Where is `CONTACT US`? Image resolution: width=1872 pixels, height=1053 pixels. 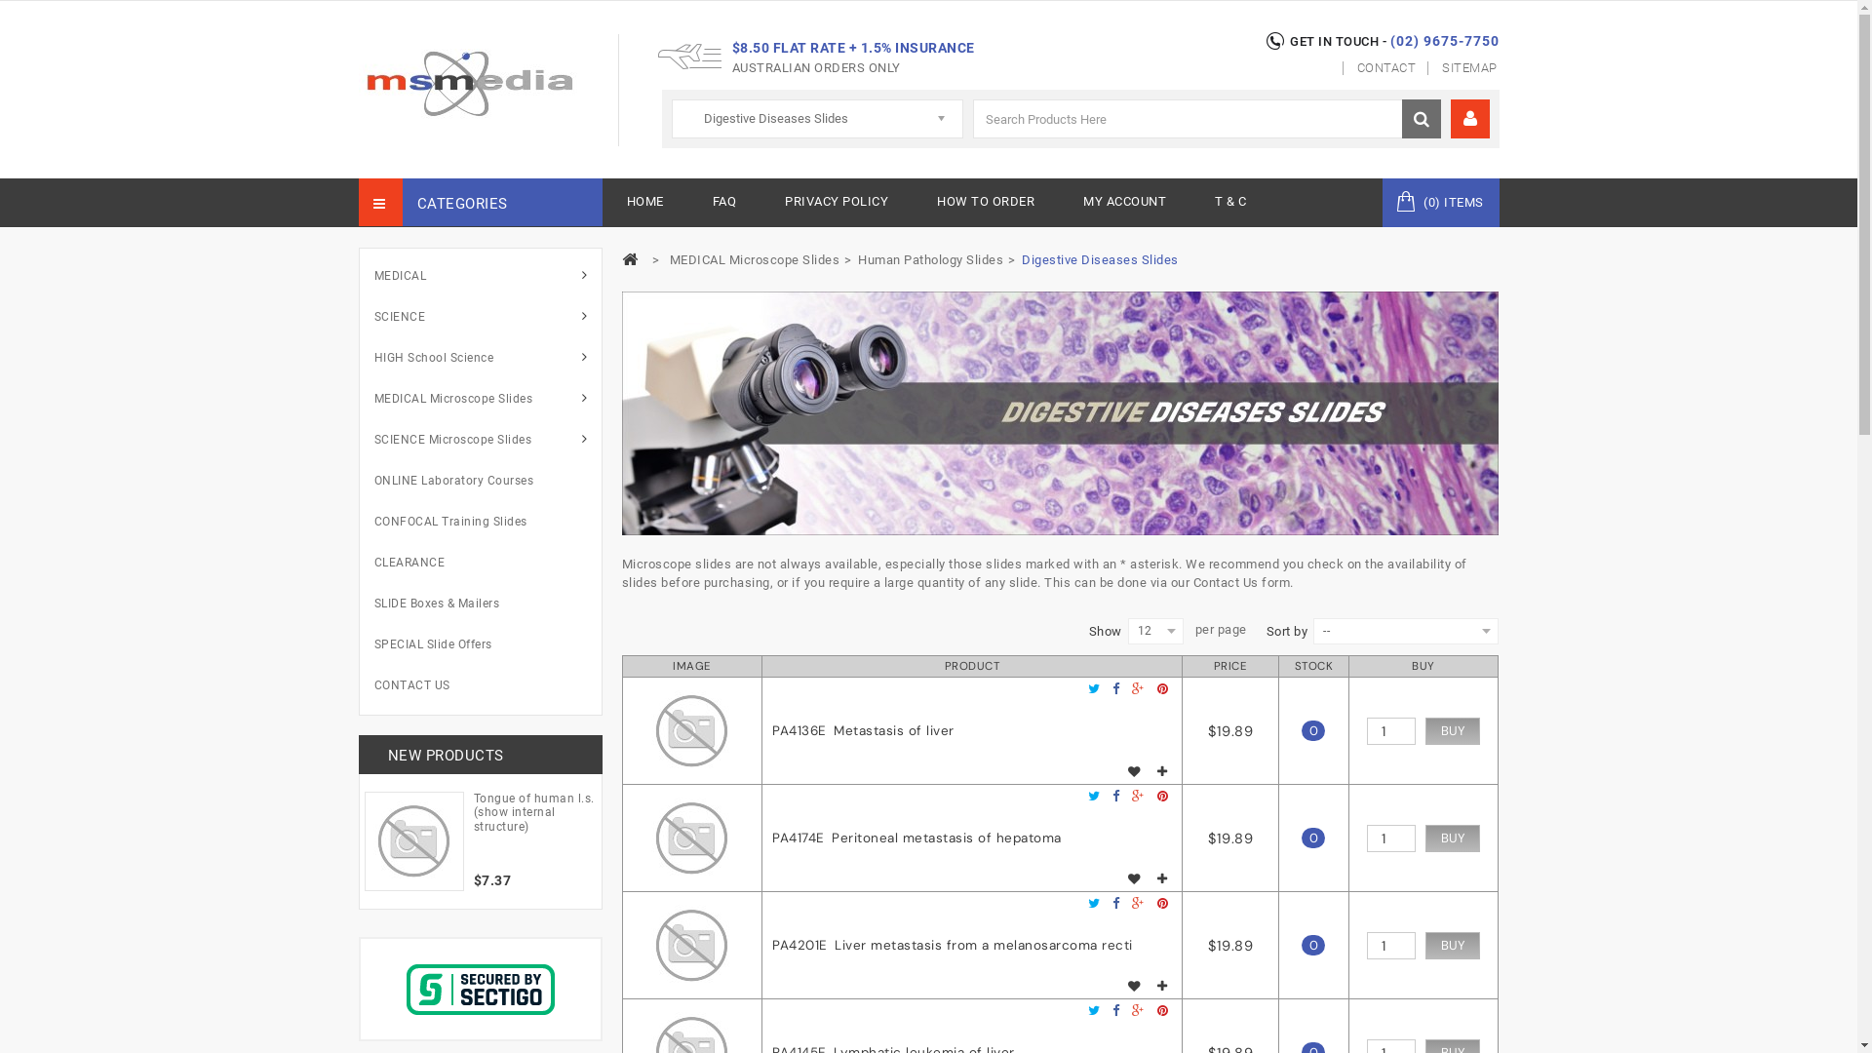
CONTACT US is located at coordinates (487, 685).